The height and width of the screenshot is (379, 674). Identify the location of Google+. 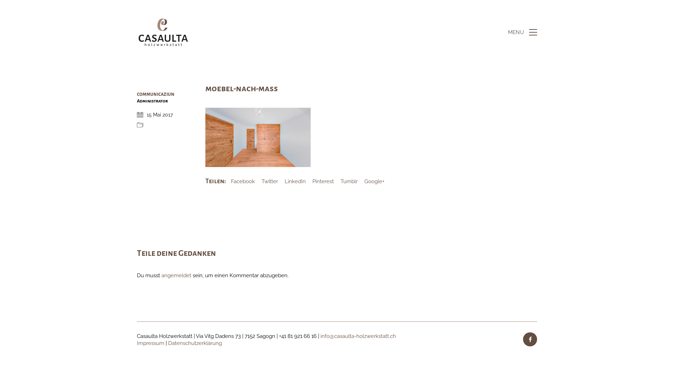
(374, 182).